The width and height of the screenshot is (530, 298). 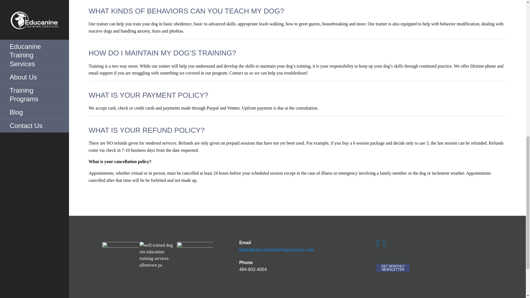 What do you see at coordinates (393, 268) in the screenshot?
I see `GET MONTHLY NEWSLETTER` at bounding box center [393, 268].